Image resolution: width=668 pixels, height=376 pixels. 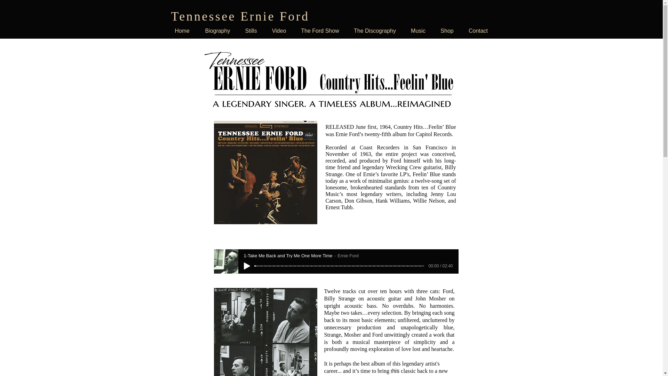 What do you see at coordinates (320, 31) in the screenshot?
I see `The Ford Show` at bounding box center [320, 31].